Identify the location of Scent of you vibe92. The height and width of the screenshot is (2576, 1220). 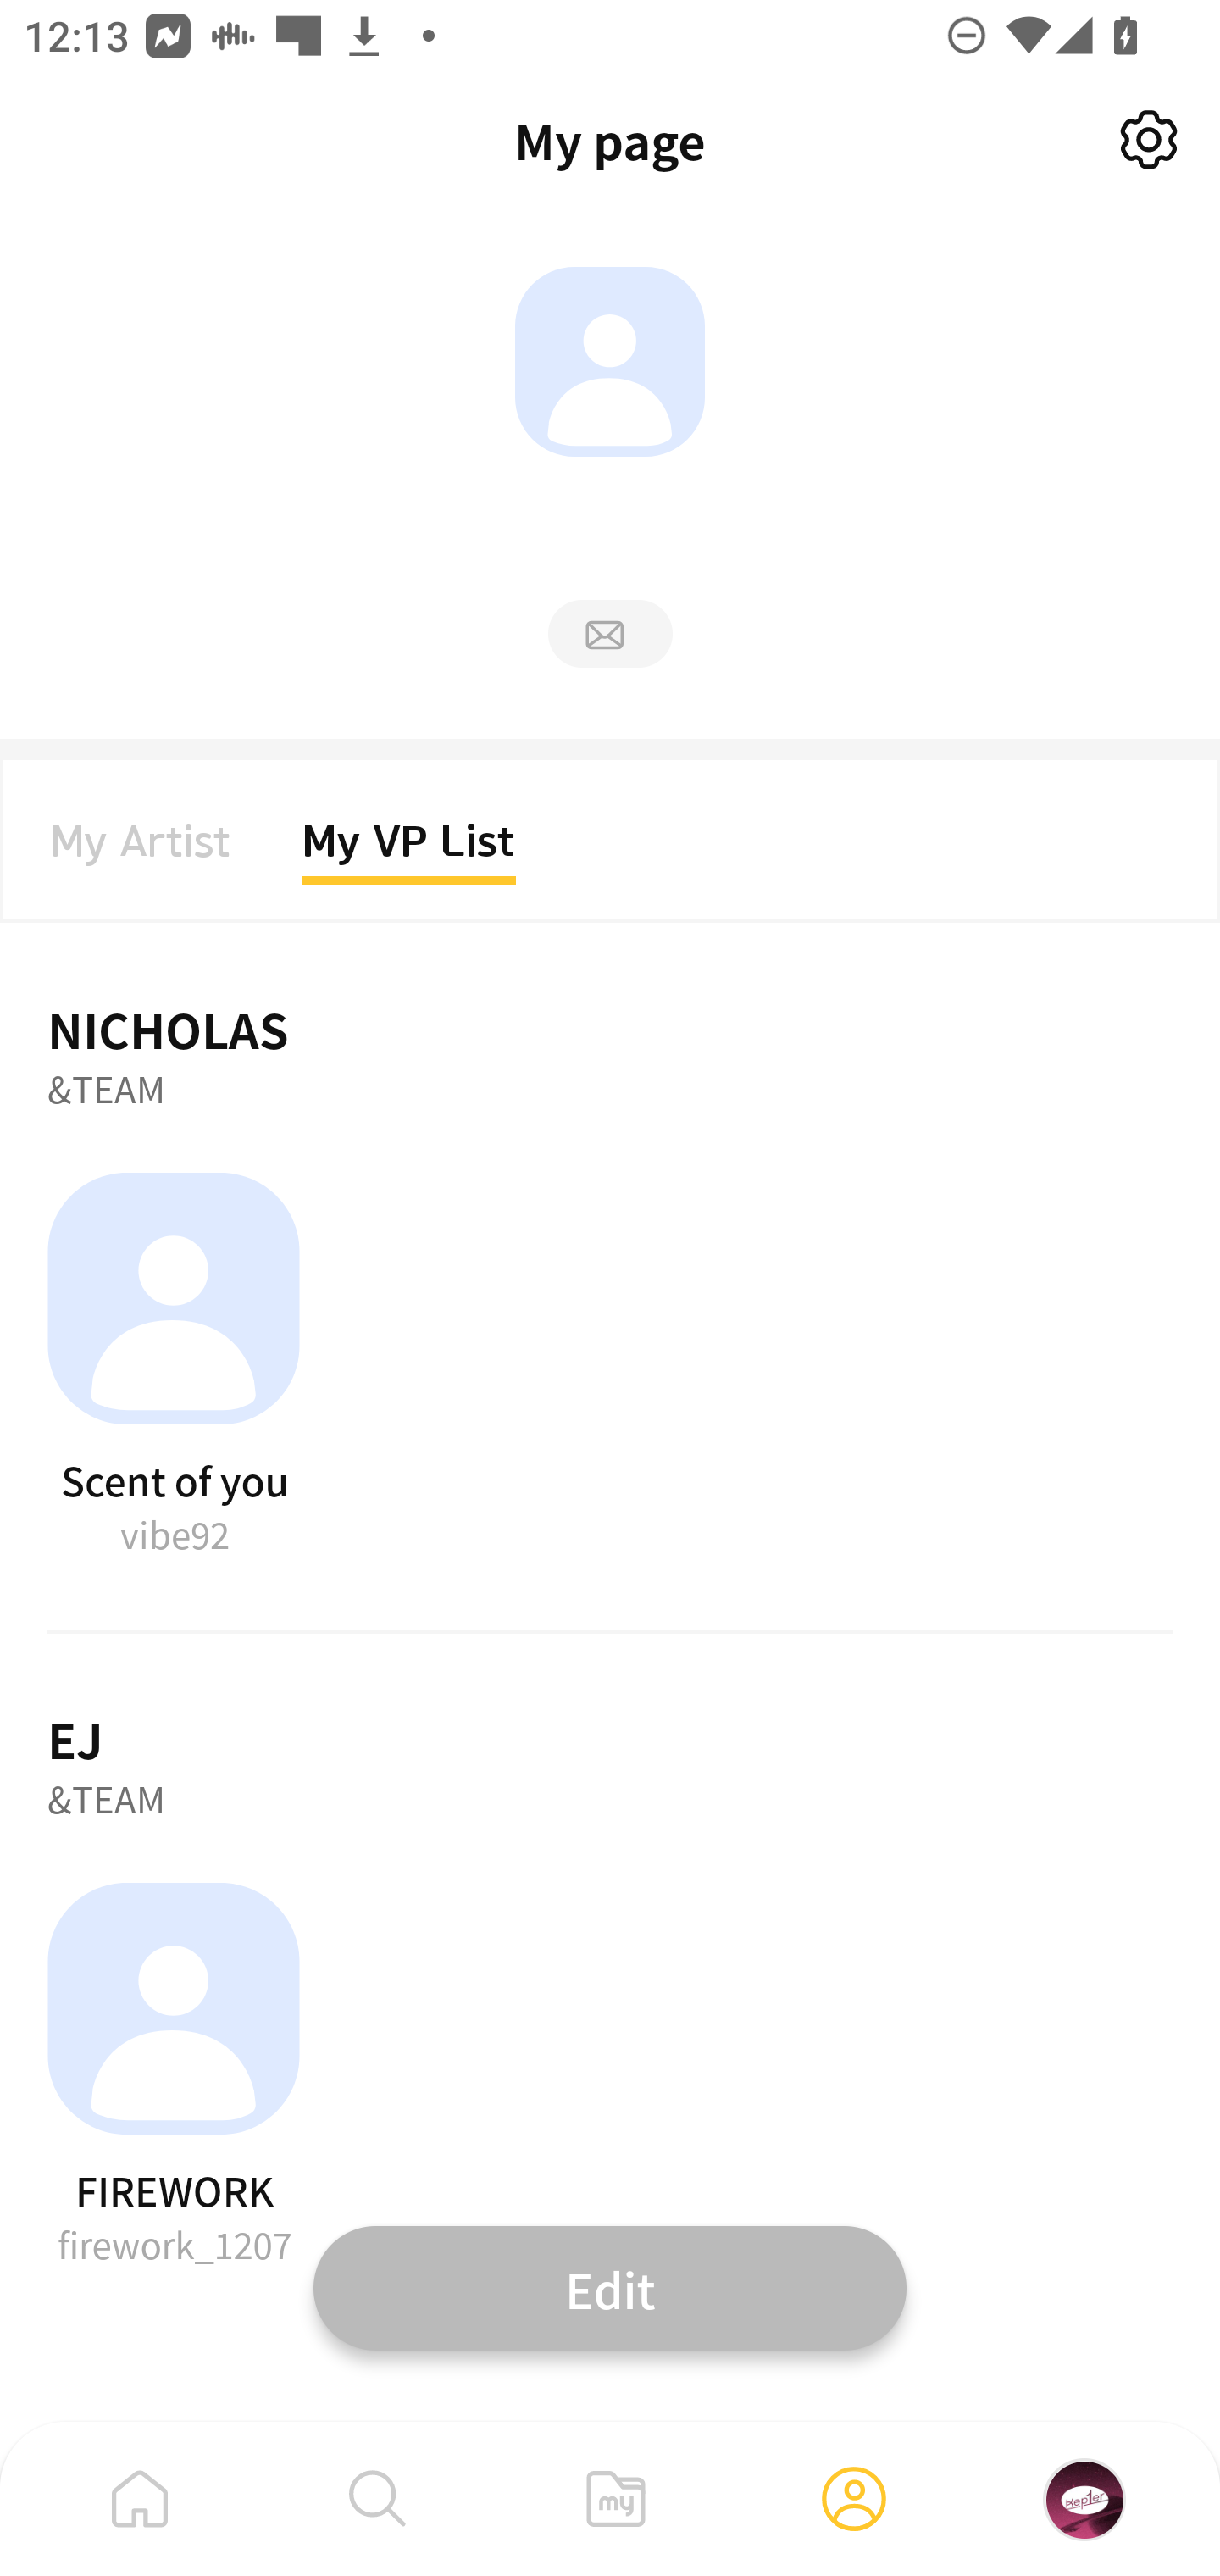
(175, 1365).